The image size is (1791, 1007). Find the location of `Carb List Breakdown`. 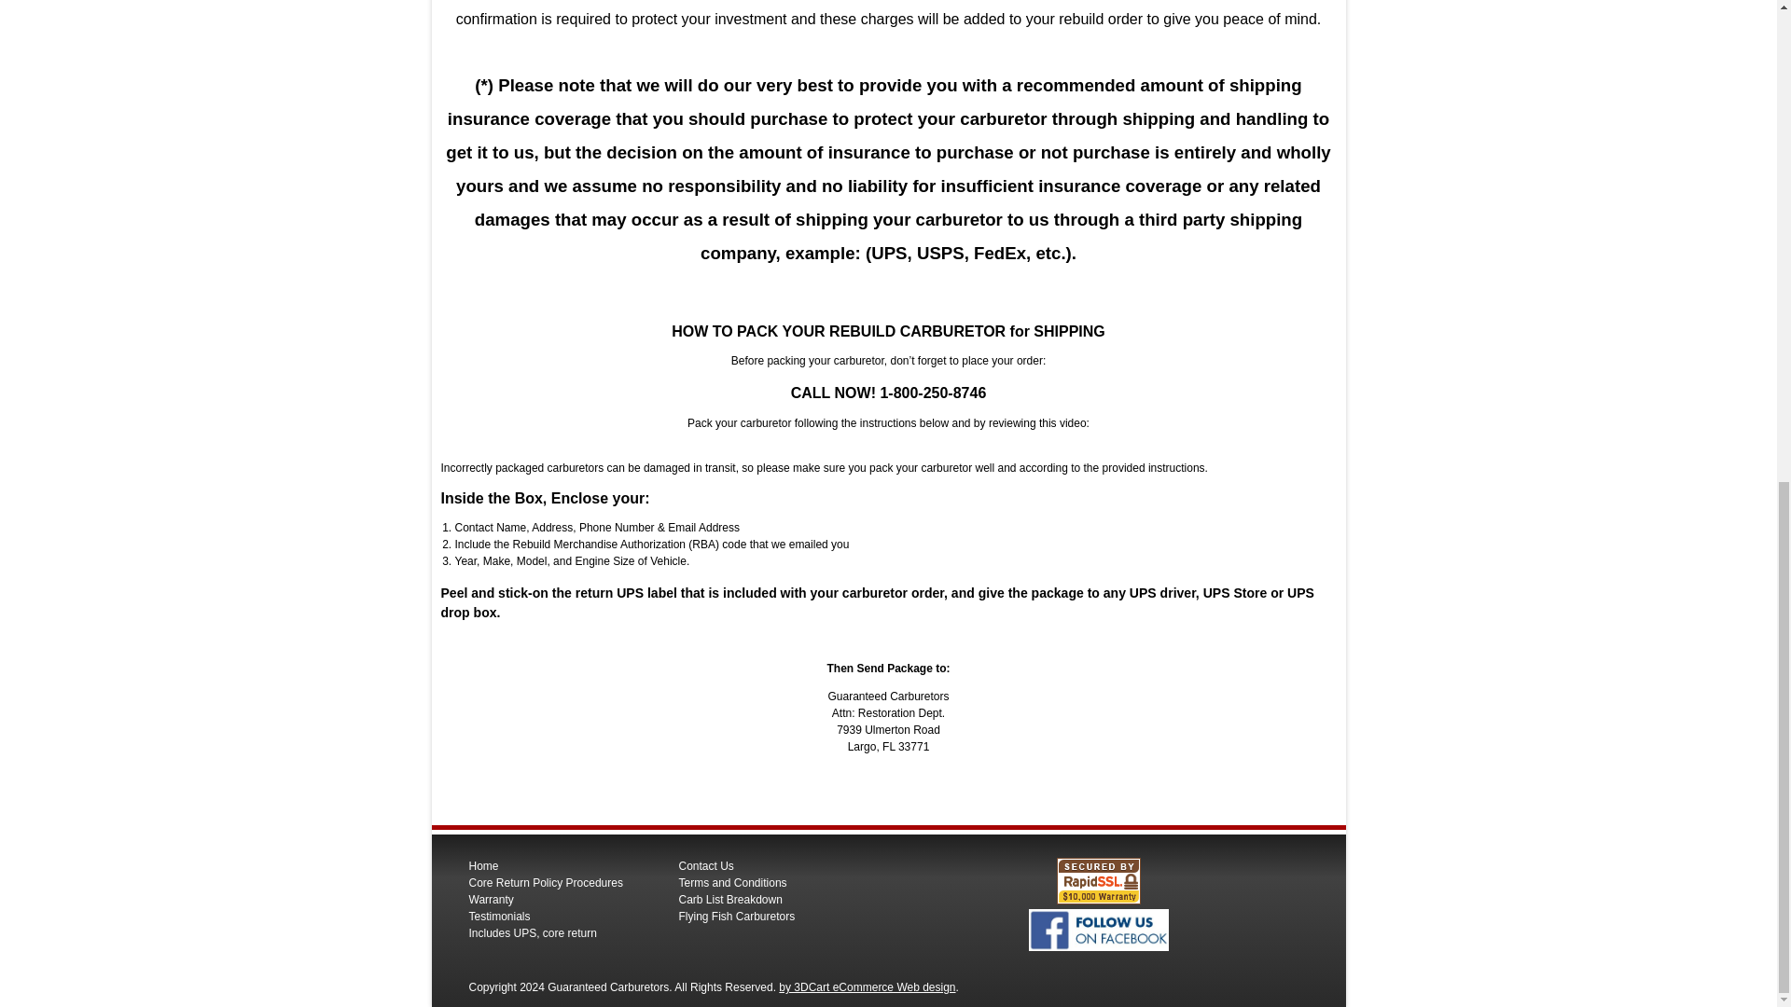

Carb List Breakdown is located at coordinates (730, 899).